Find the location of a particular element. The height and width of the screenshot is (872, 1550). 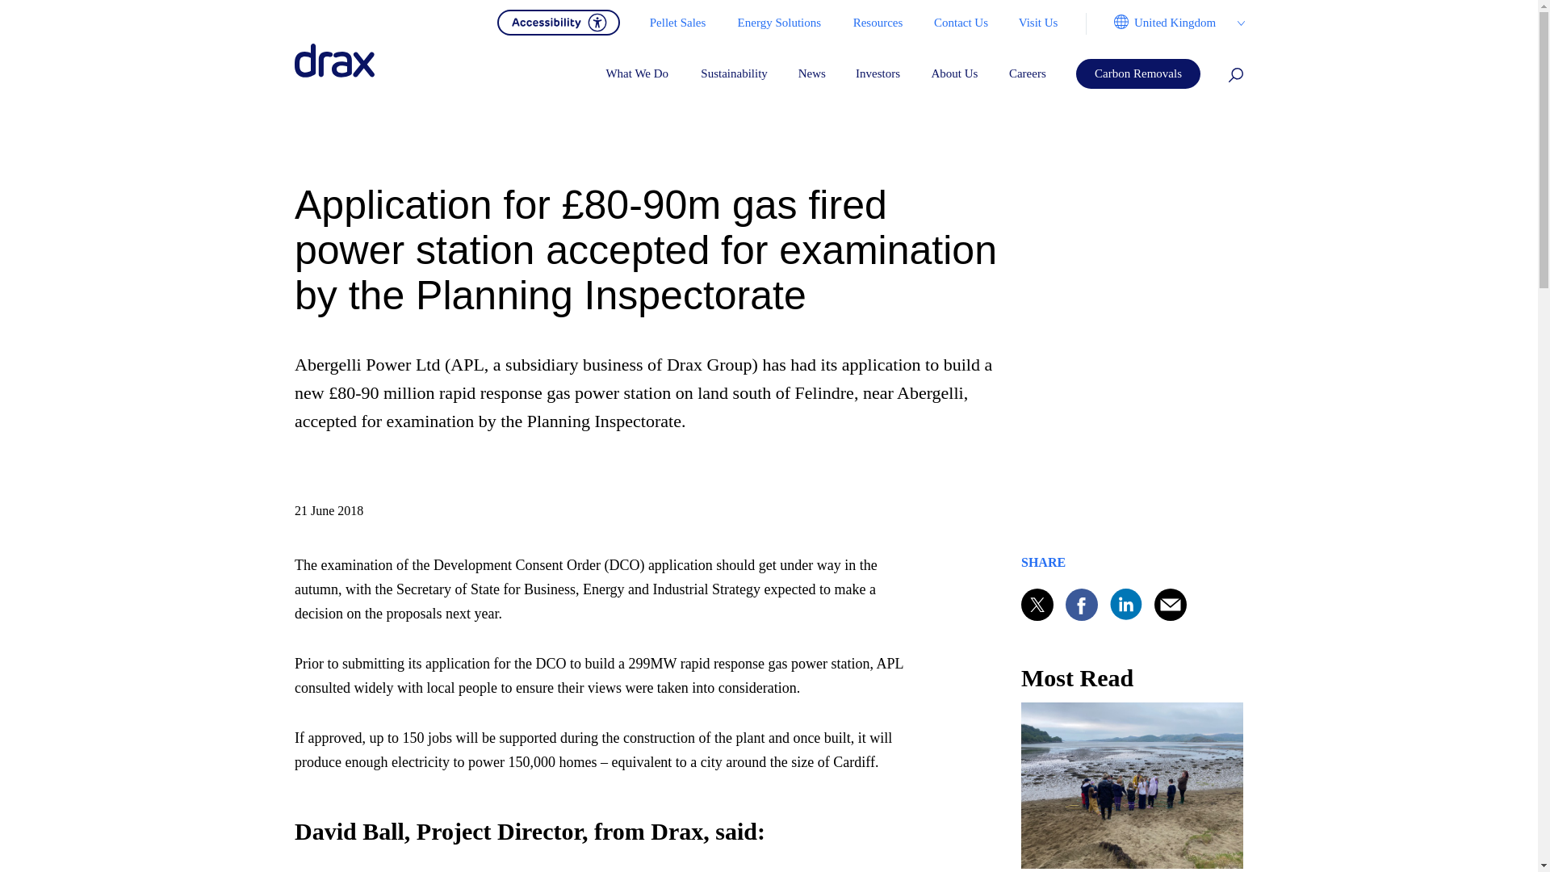

Visit Us is located at coordinates (1037, 23).